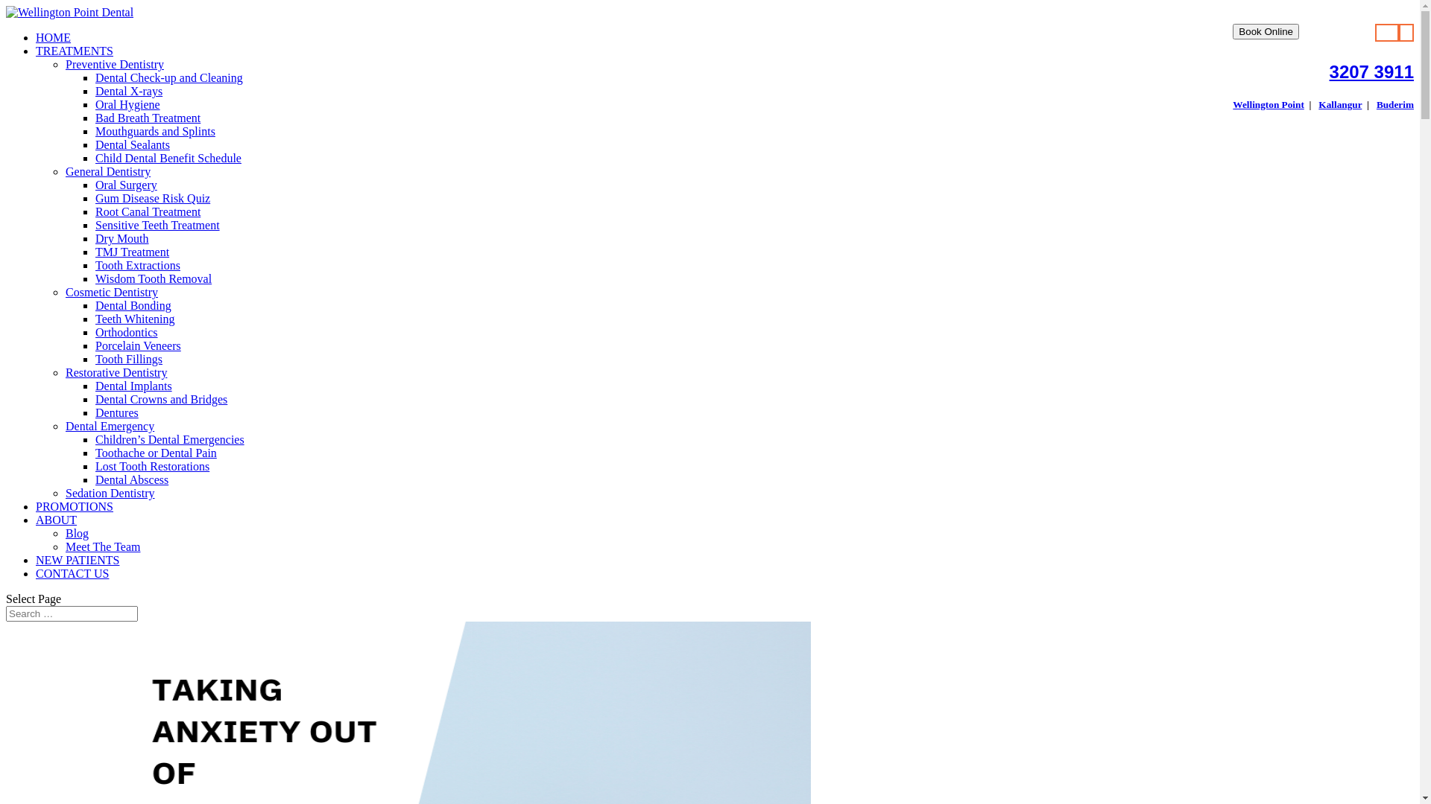 This screenshot has height=804, width=1431. Describe the element at coordinates (57, 520) in the screenshot. I see `ABOUT` at that location.